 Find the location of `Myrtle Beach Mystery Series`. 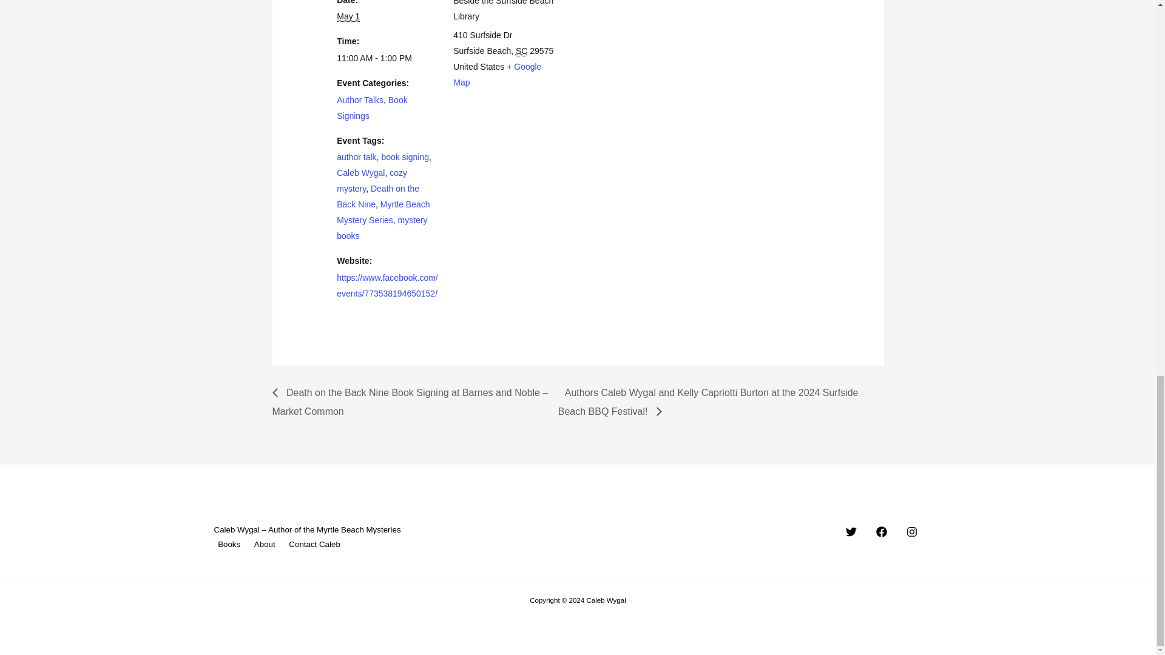

Myrtle Beach Mystery Series is located at coordinates (383, 212).